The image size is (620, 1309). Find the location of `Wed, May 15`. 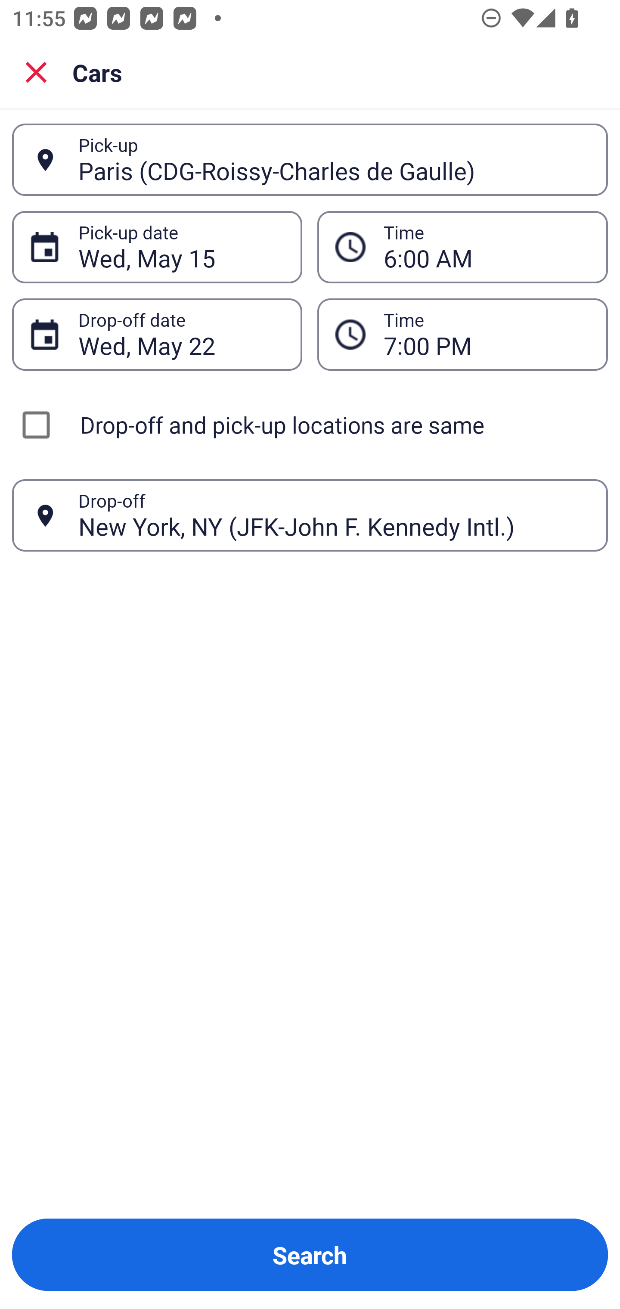

Wed, May 15 is located at coordinates (181, 247).